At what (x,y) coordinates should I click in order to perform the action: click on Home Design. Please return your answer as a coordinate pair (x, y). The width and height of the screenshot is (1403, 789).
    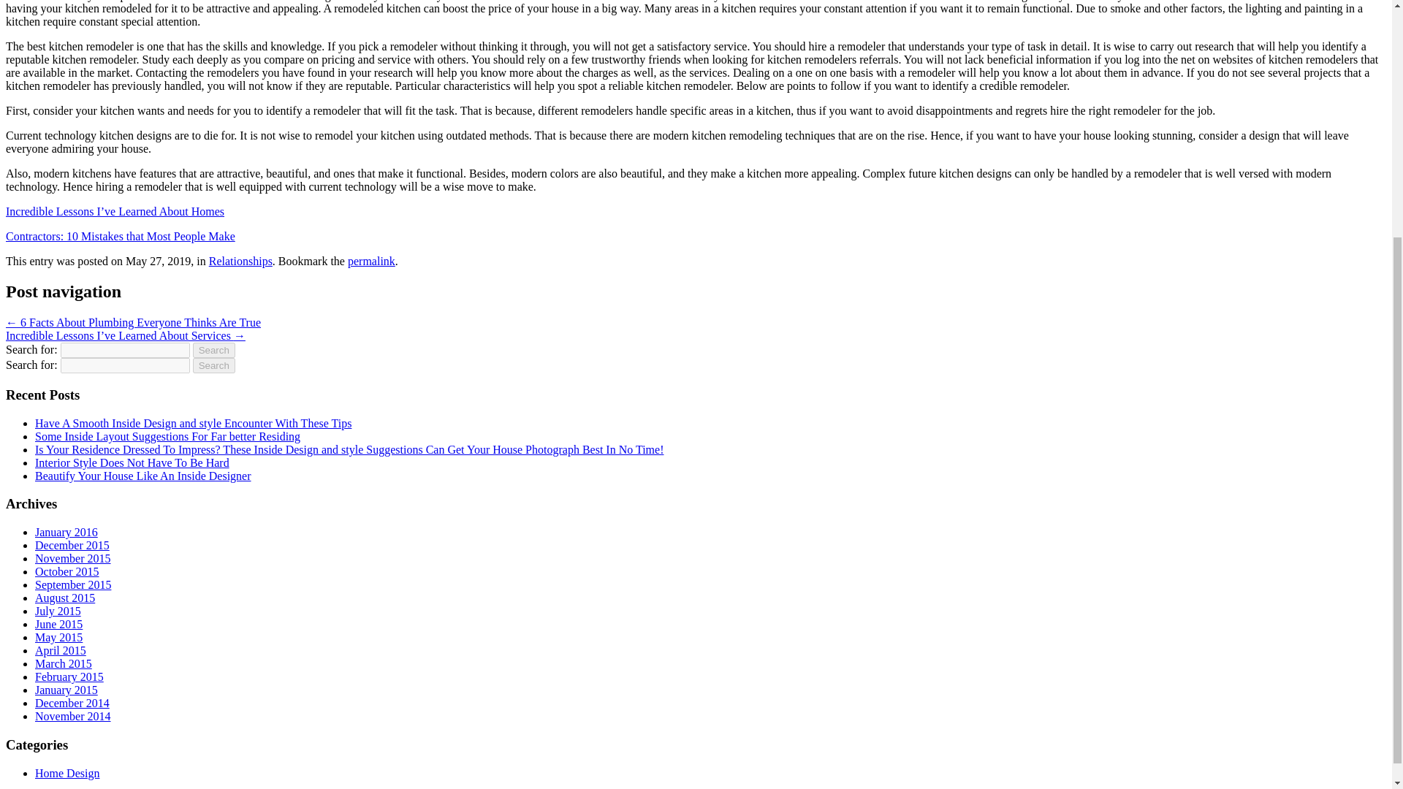
    Looking at the image, I should click on (67, 773).